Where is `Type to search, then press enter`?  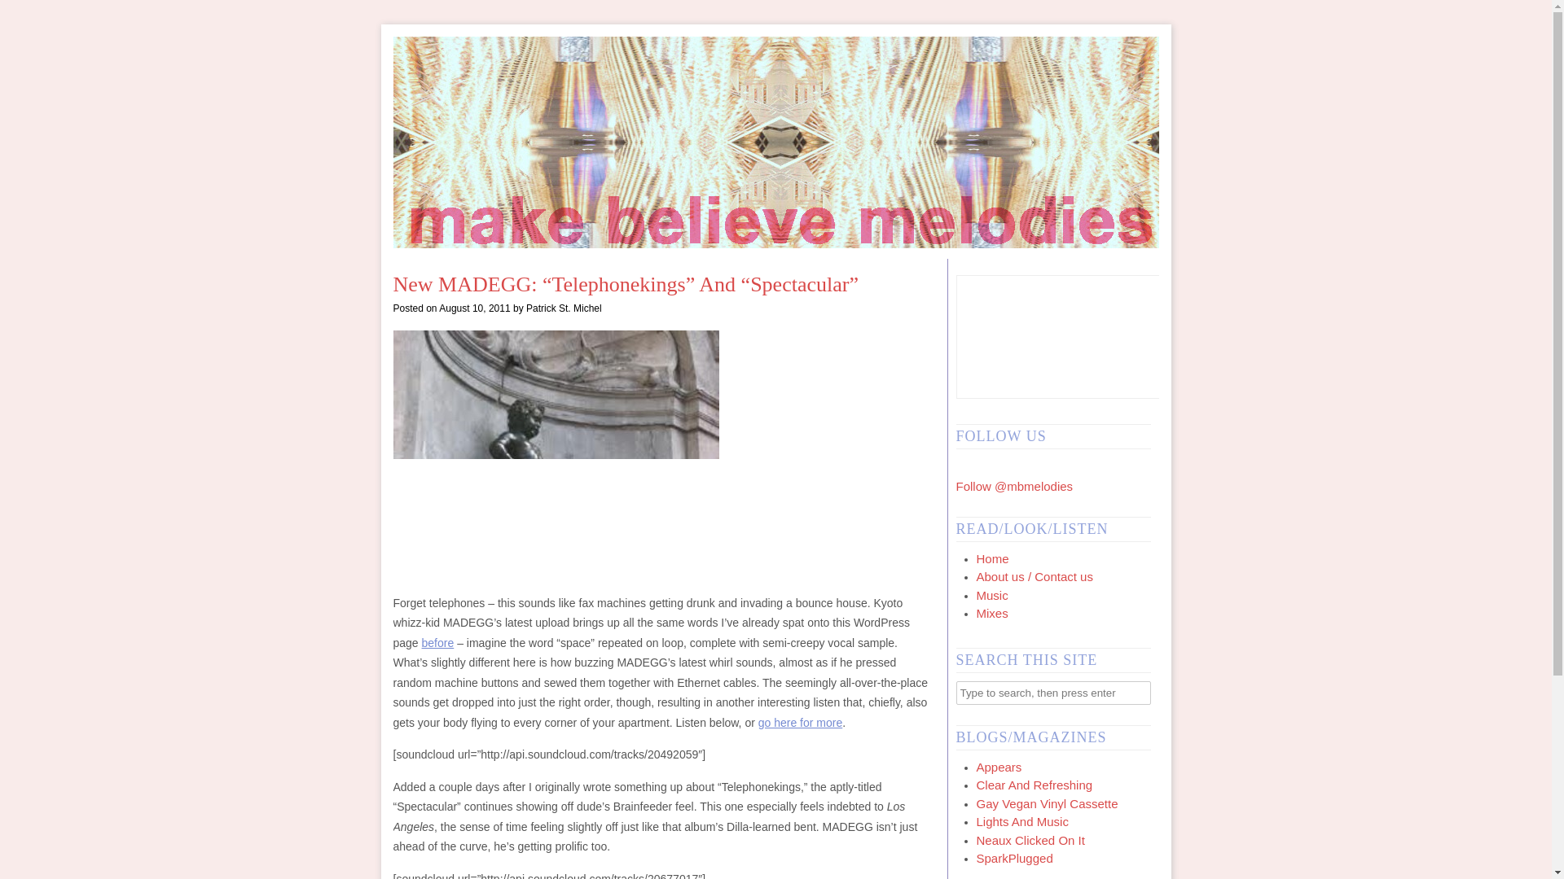 Type to search, then press enter is located at coordinates (1053, 692).